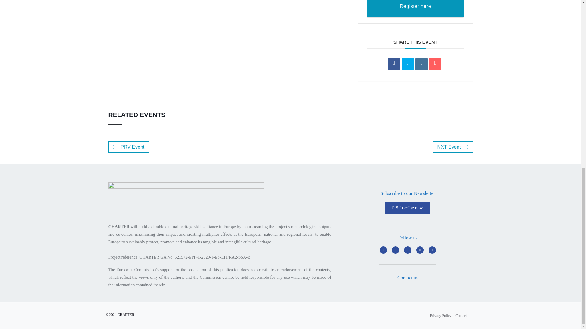 The height and width of the screenshot is (329, 586). What do you see at coordinates (128, 147) in the screenshot?
I see `PRV Event` at bounding box center [128, 147].